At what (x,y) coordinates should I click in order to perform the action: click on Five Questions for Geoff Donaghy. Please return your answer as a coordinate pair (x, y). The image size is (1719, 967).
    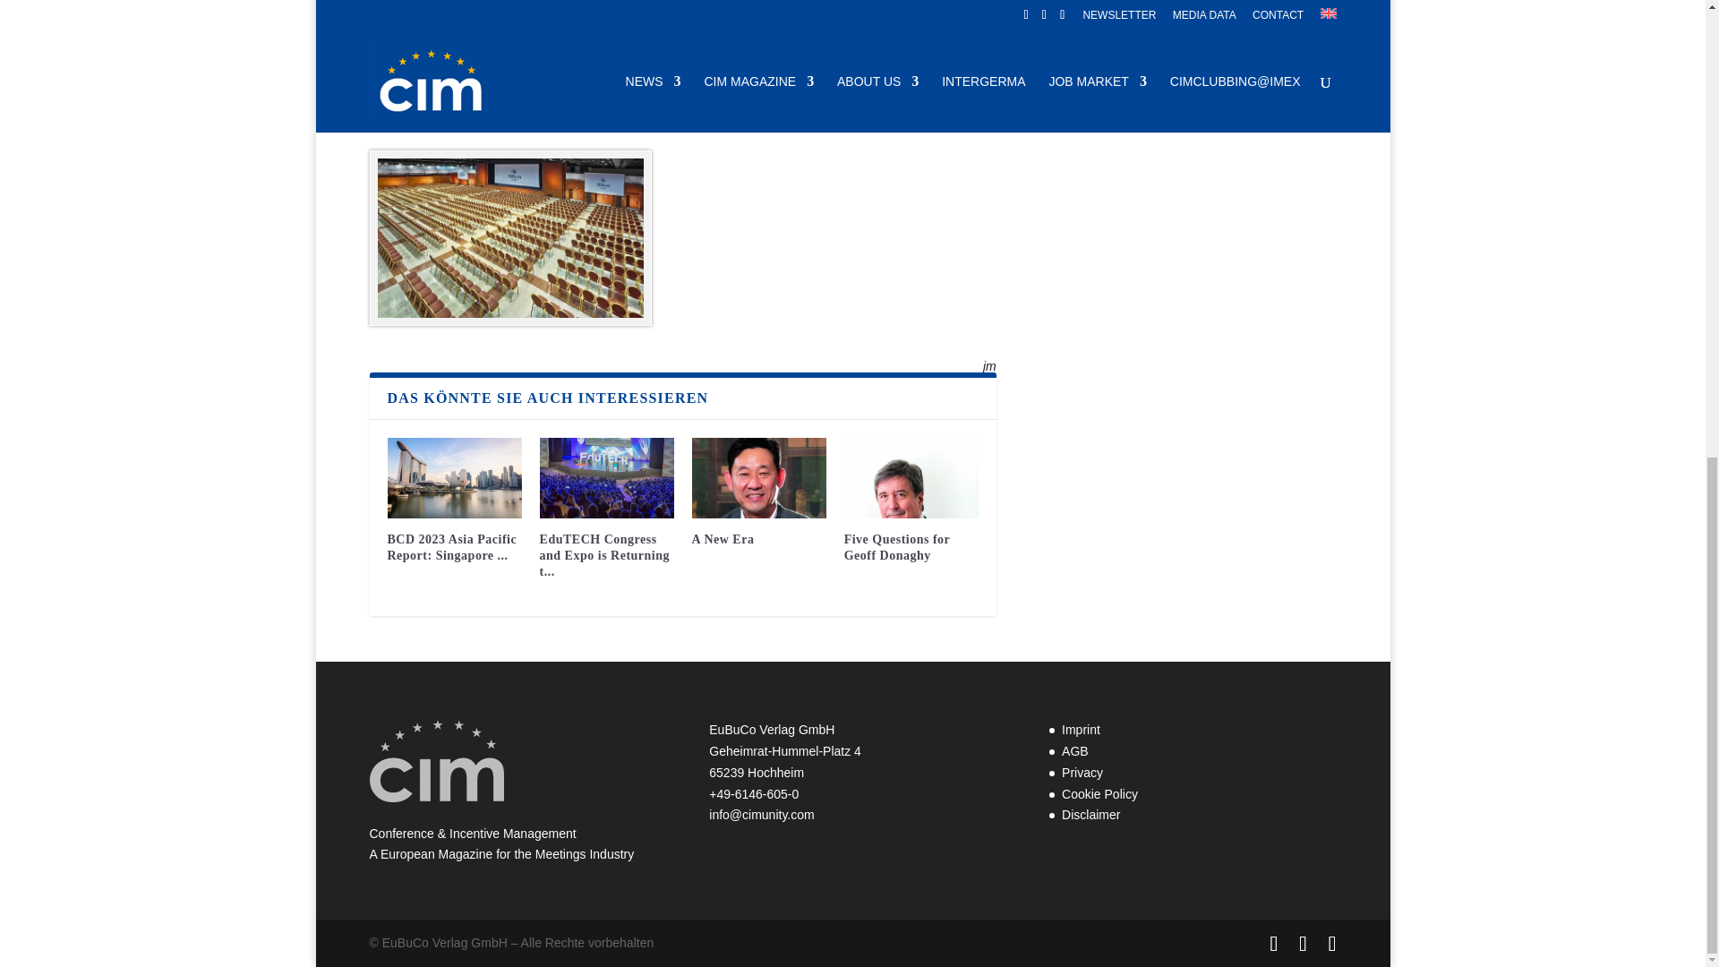
    Looking at the image, I should click on (911, 478).